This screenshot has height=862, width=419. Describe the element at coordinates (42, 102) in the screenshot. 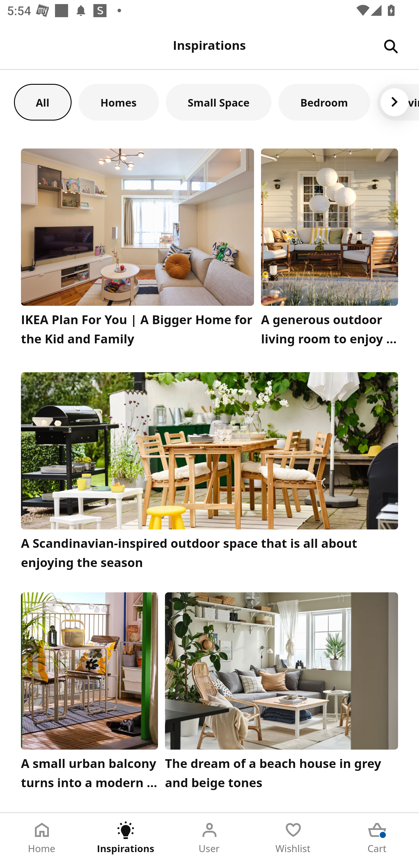

I see `All` at that location.